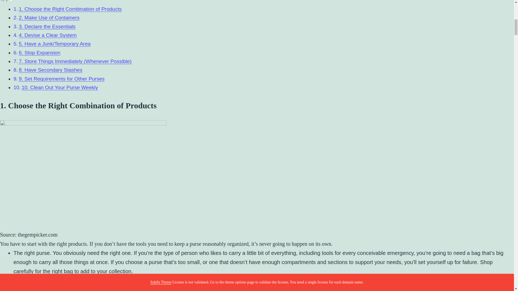  What do you see at coordinates (47, 26) in the screenshot?
I see `3. Declare the Essentials` at bounding box center [47, 26].